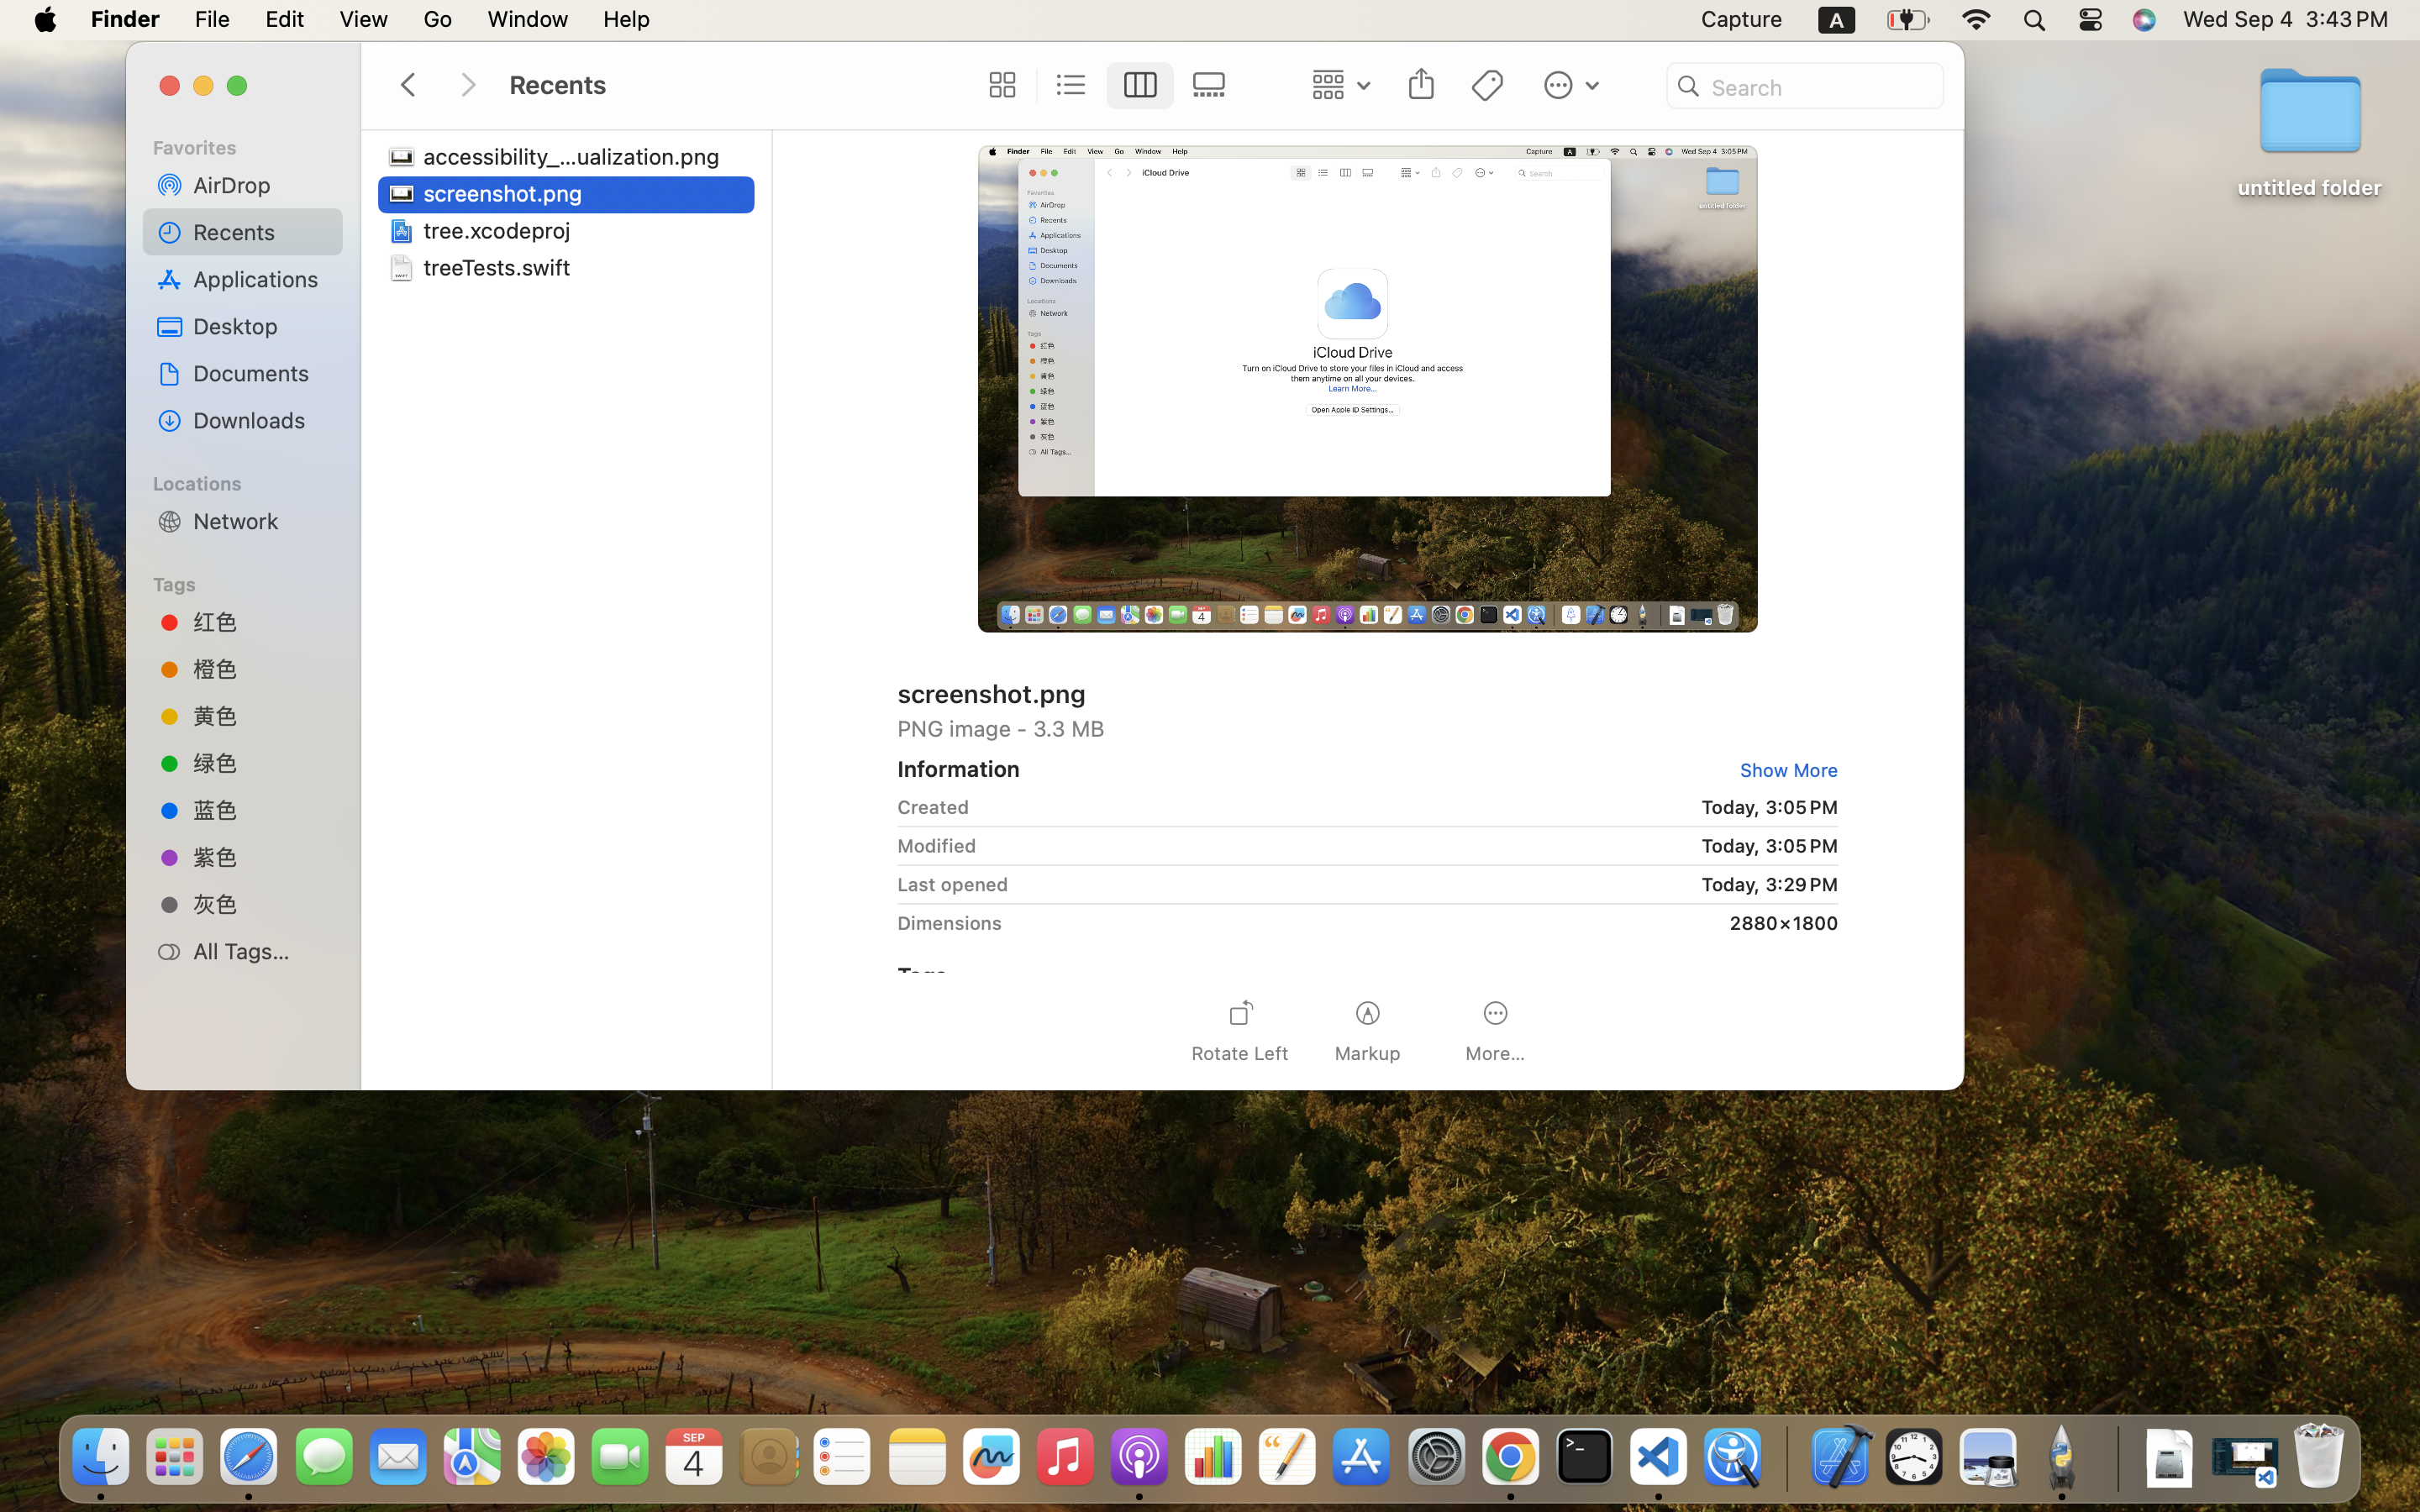  What do you see at coordinates (1105, 86) in the screenshot?
I see `<AXUIElement 0x13b16cdf0> {pid=510}` at bounding box center [1105, 86].